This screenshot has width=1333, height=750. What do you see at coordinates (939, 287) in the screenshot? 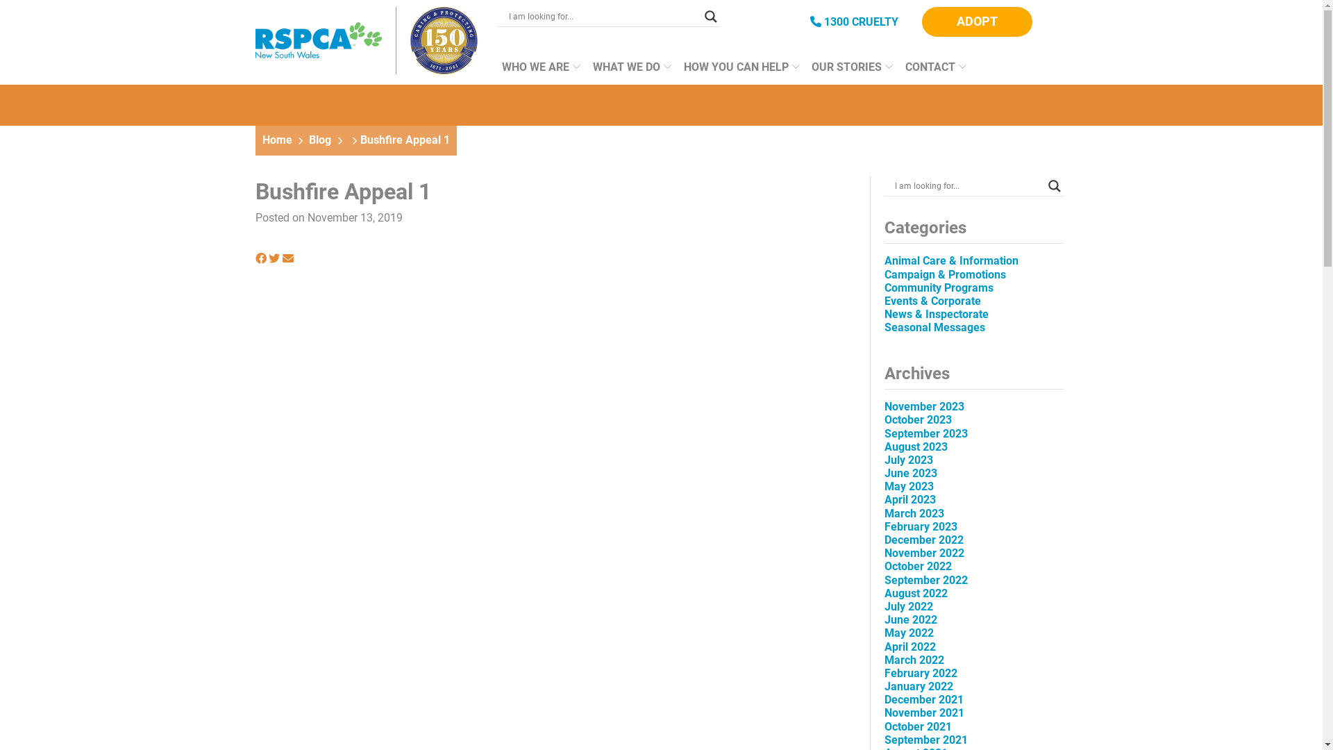
I see `Community Programs` at bounding box center [939, 287].